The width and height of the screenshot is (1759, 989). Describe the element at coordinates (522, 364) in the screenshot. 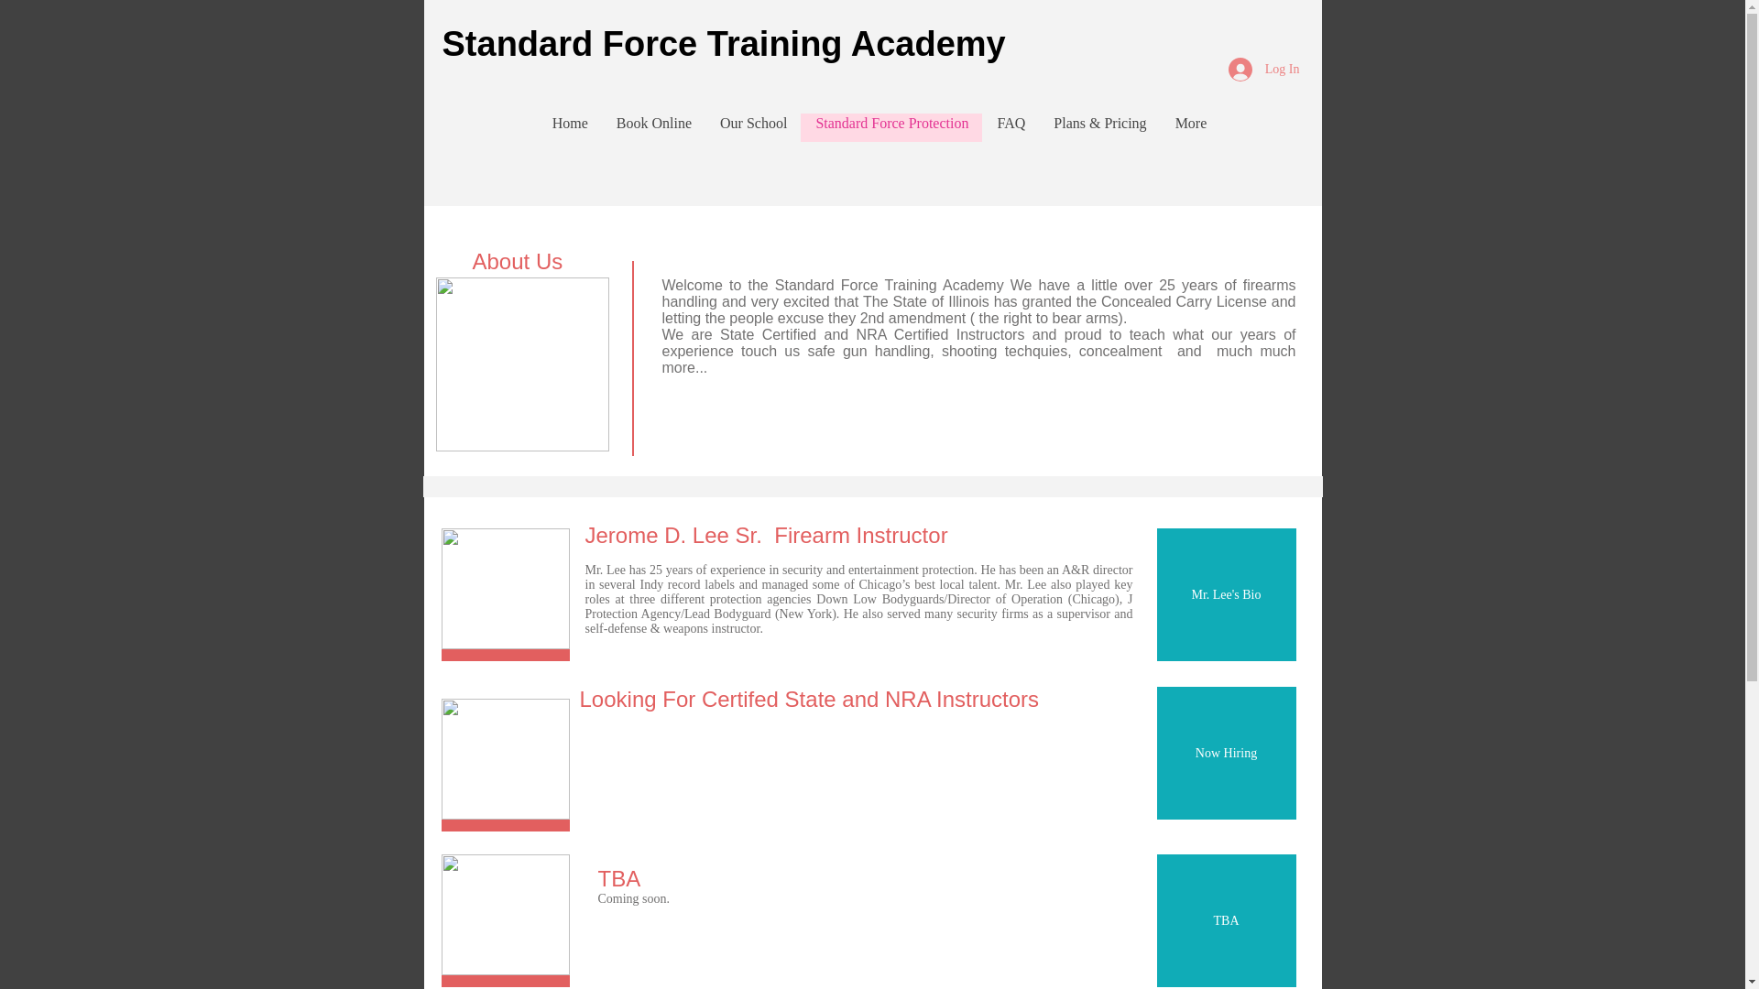

I see `BADGE SCHOOL 2.png` at that location.